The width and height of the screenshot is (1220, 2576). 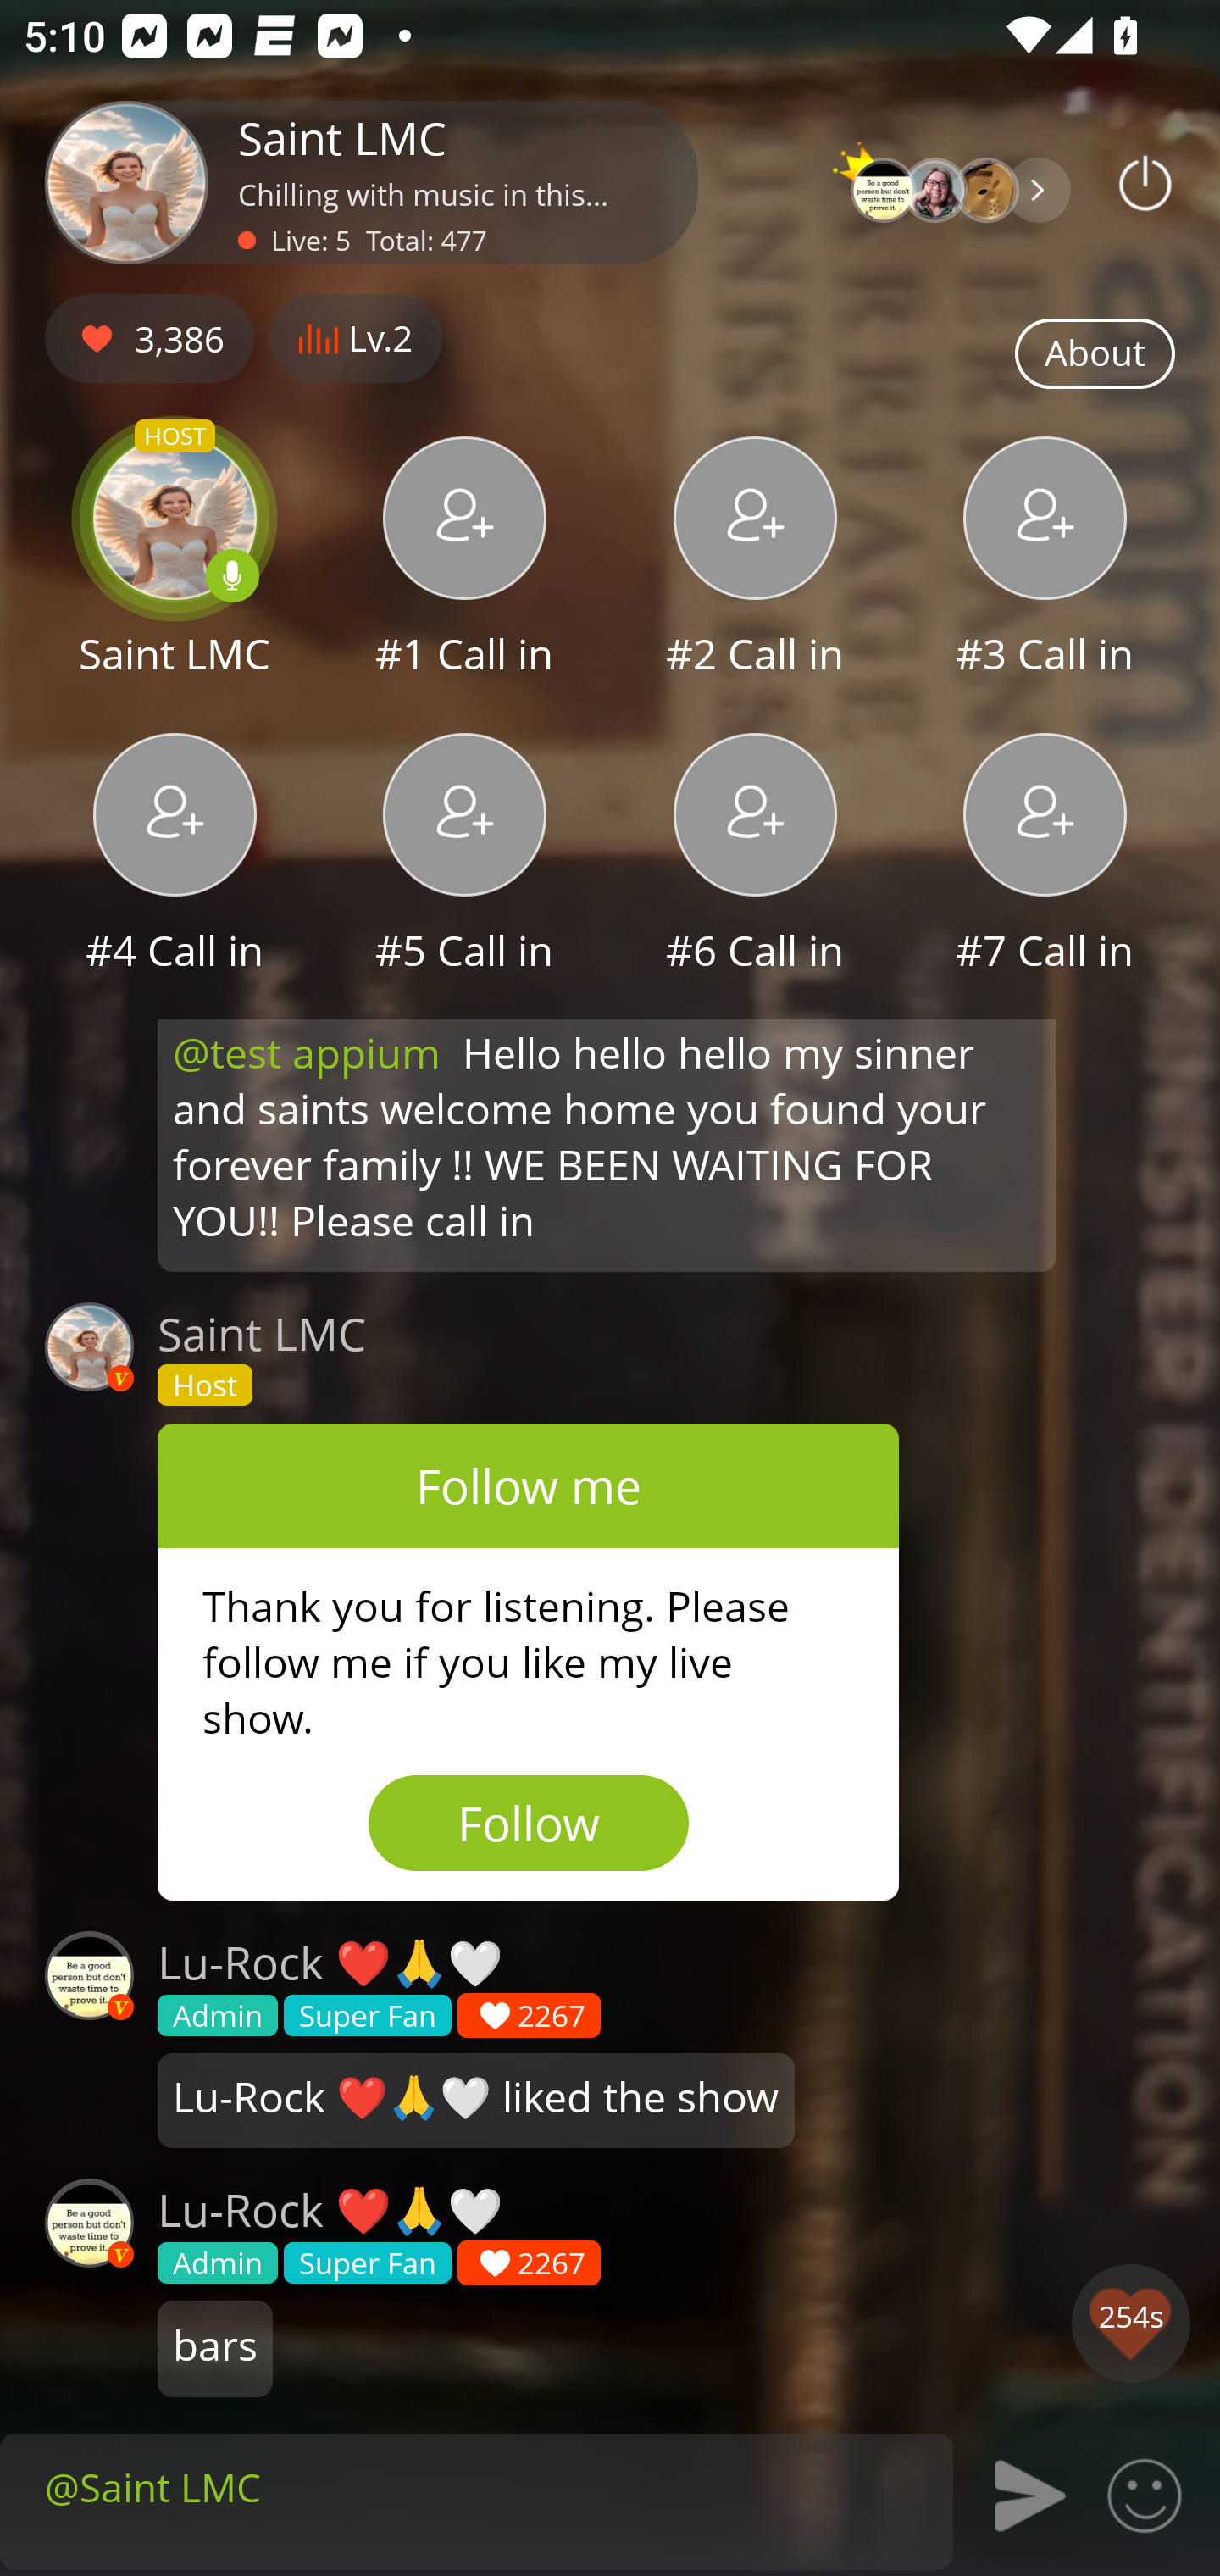 I want to click on #3 Call in, so click(x=1045, y=560).